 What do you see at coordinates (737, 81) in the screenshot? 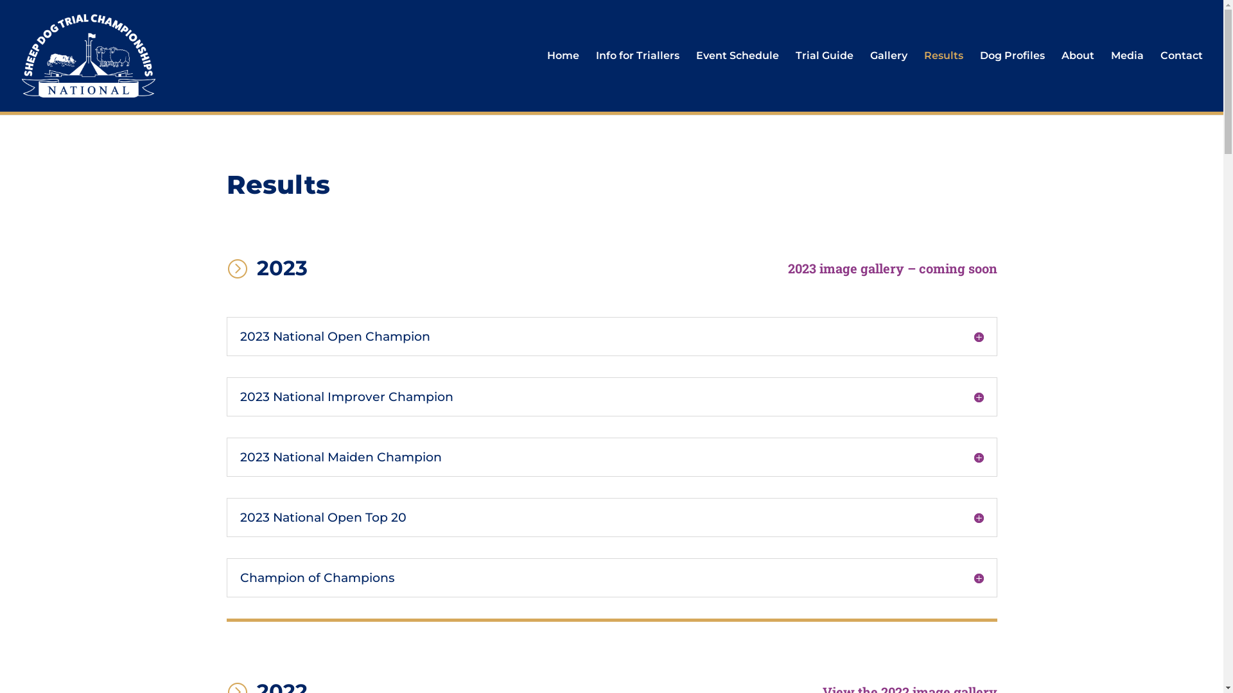
I see `Event Schedule` at bounding box center [737, 81].